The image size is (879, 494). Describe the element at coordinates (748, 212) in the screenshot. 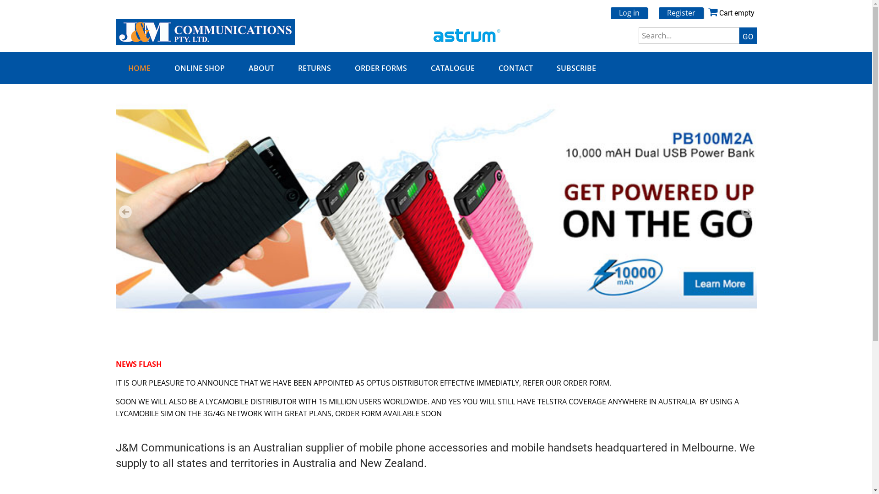

I see `>` at that location.